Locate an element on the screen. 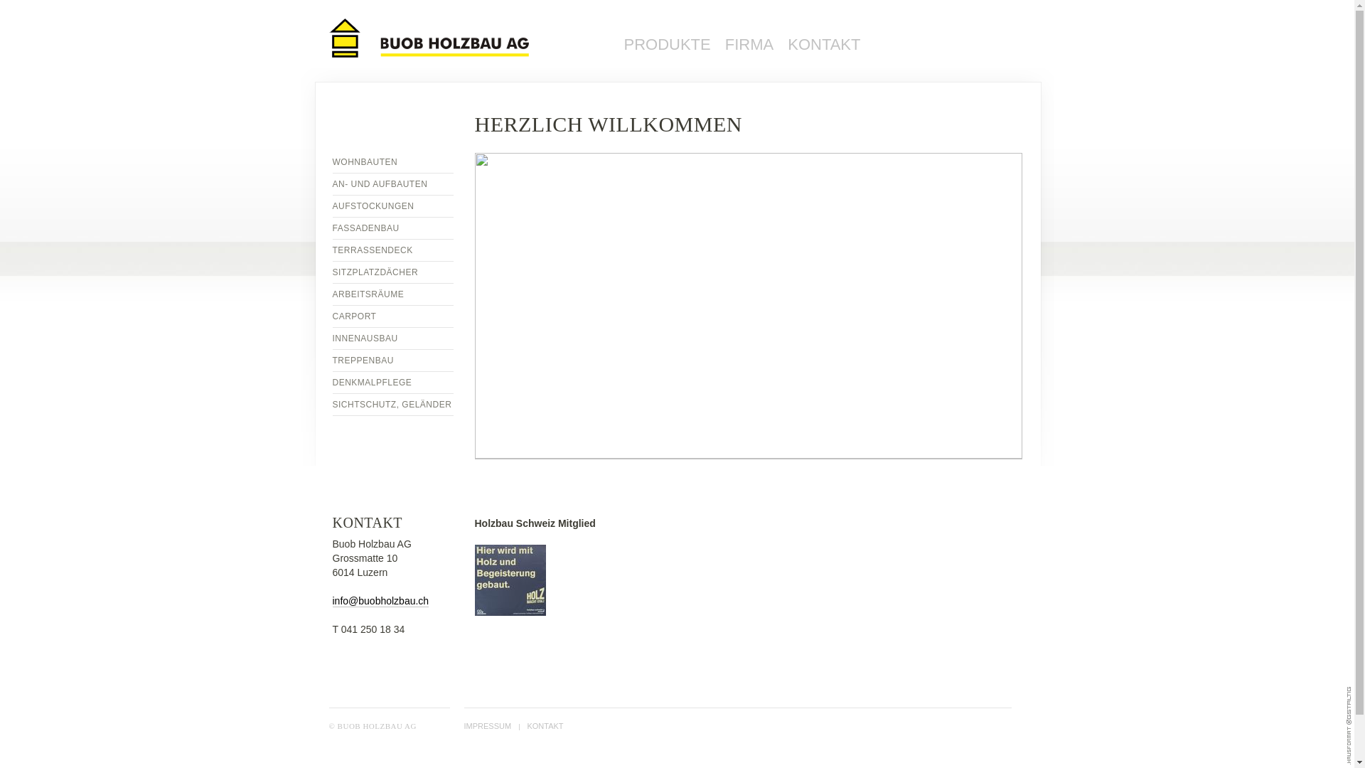 Image resolution: width=1365 pixels, height=768 pixels. IMPRESSUM is located at coordinates (488, 726).